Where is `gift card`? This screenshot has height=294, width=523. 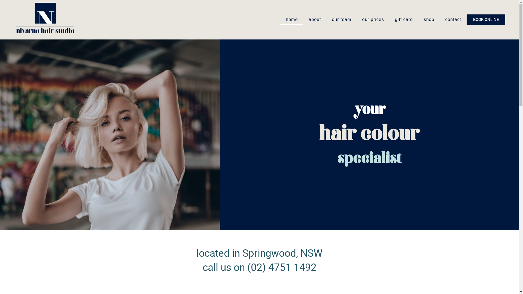
gift card is located at coordinates (404, 20).